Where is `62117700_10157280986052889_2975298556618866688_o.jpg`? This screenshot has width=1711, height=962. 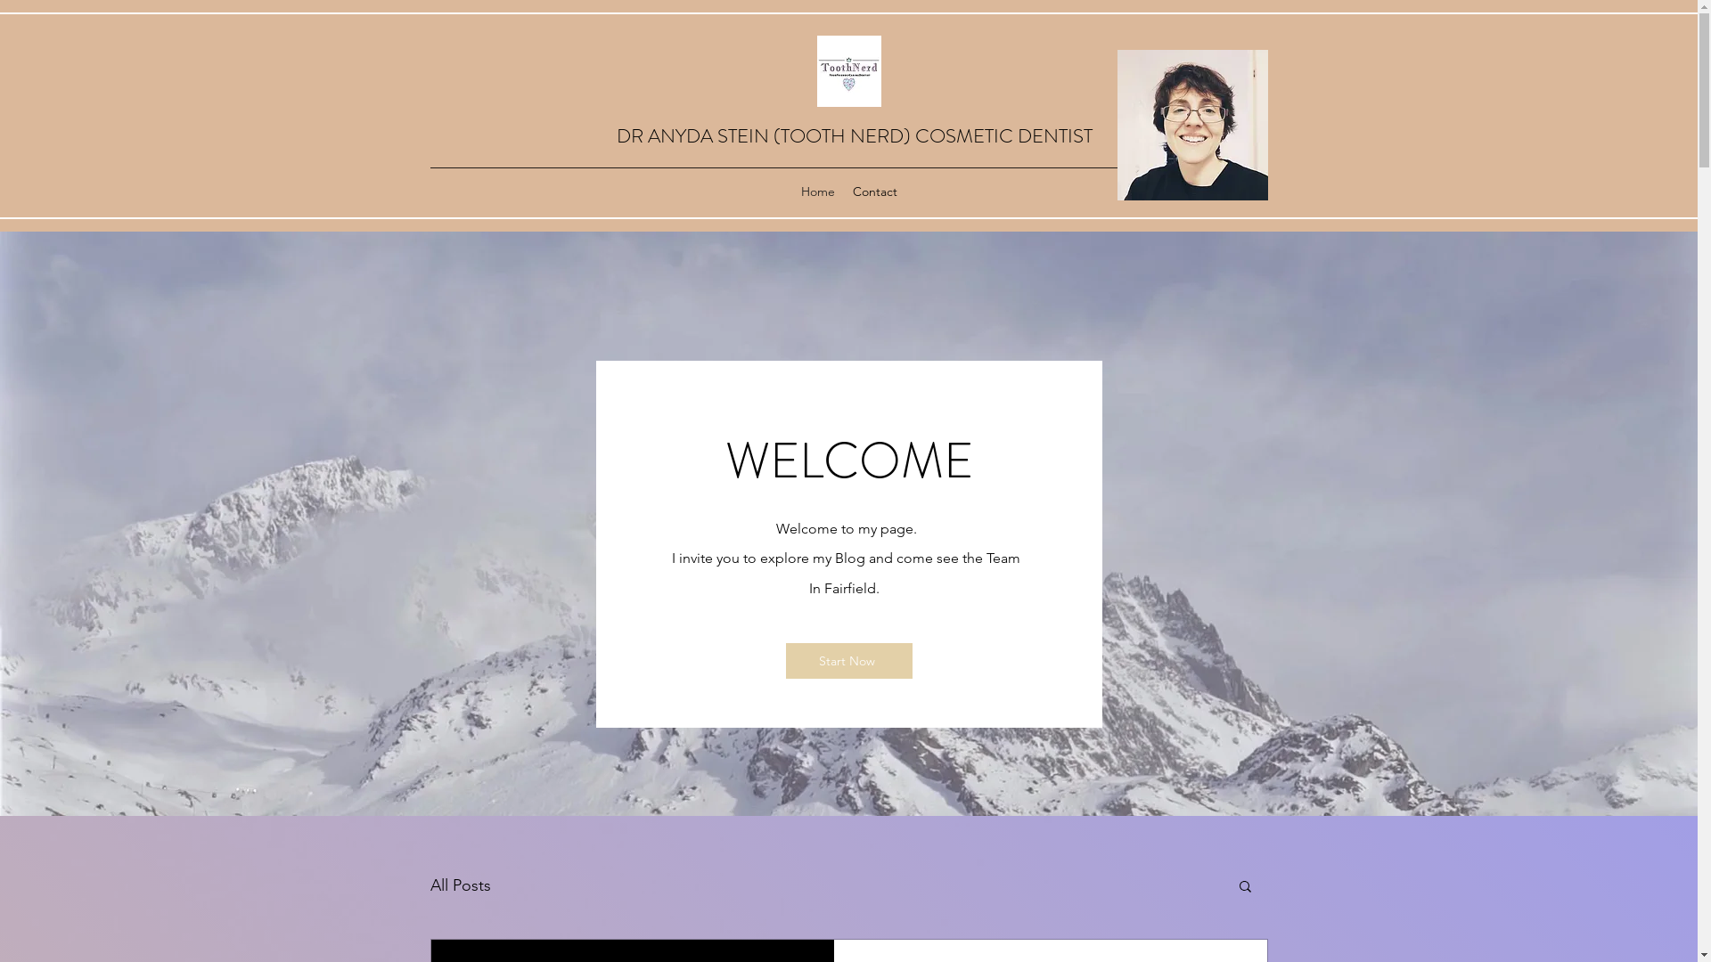 62117700_10157280986052889_2975298556618866688_o.jpg is located at coordinates (1192, 125).